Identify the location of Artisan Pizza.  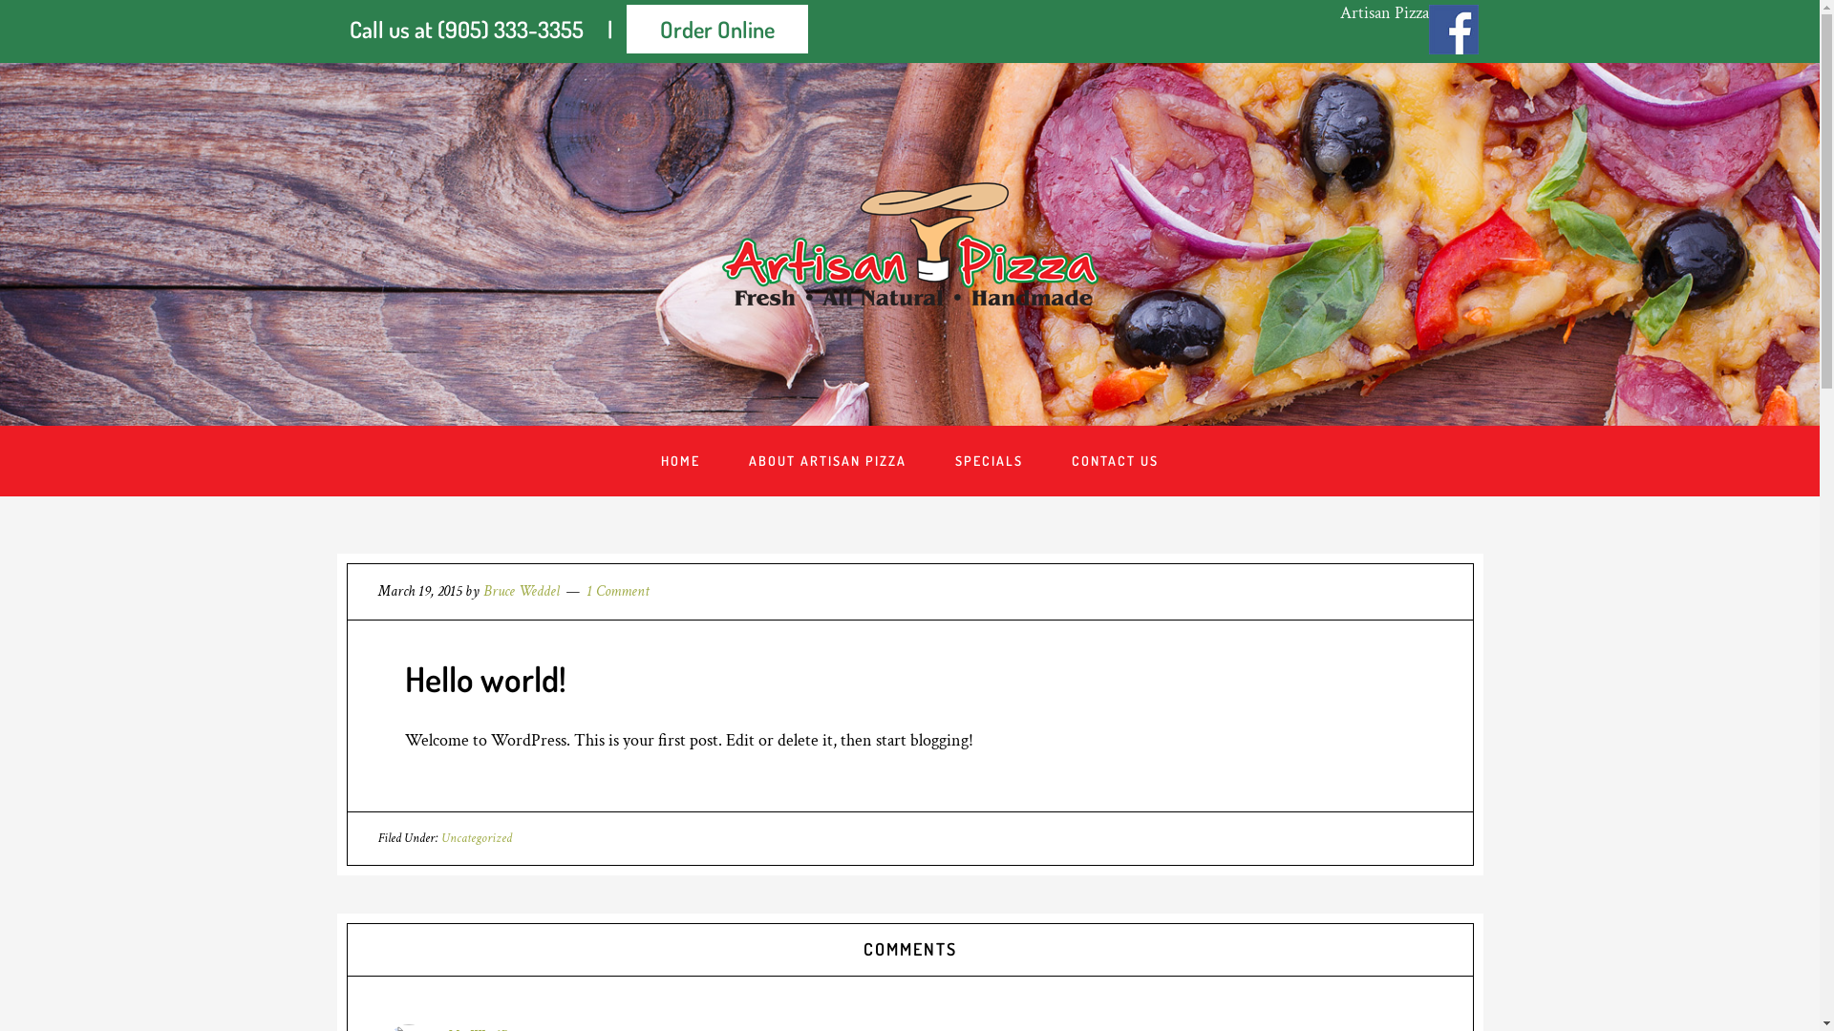
(1383, 13).